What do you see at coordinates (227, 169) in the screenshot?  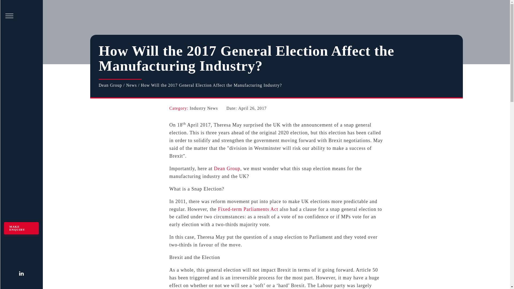 I see `Dean Group` at bounding box center [227, 169].